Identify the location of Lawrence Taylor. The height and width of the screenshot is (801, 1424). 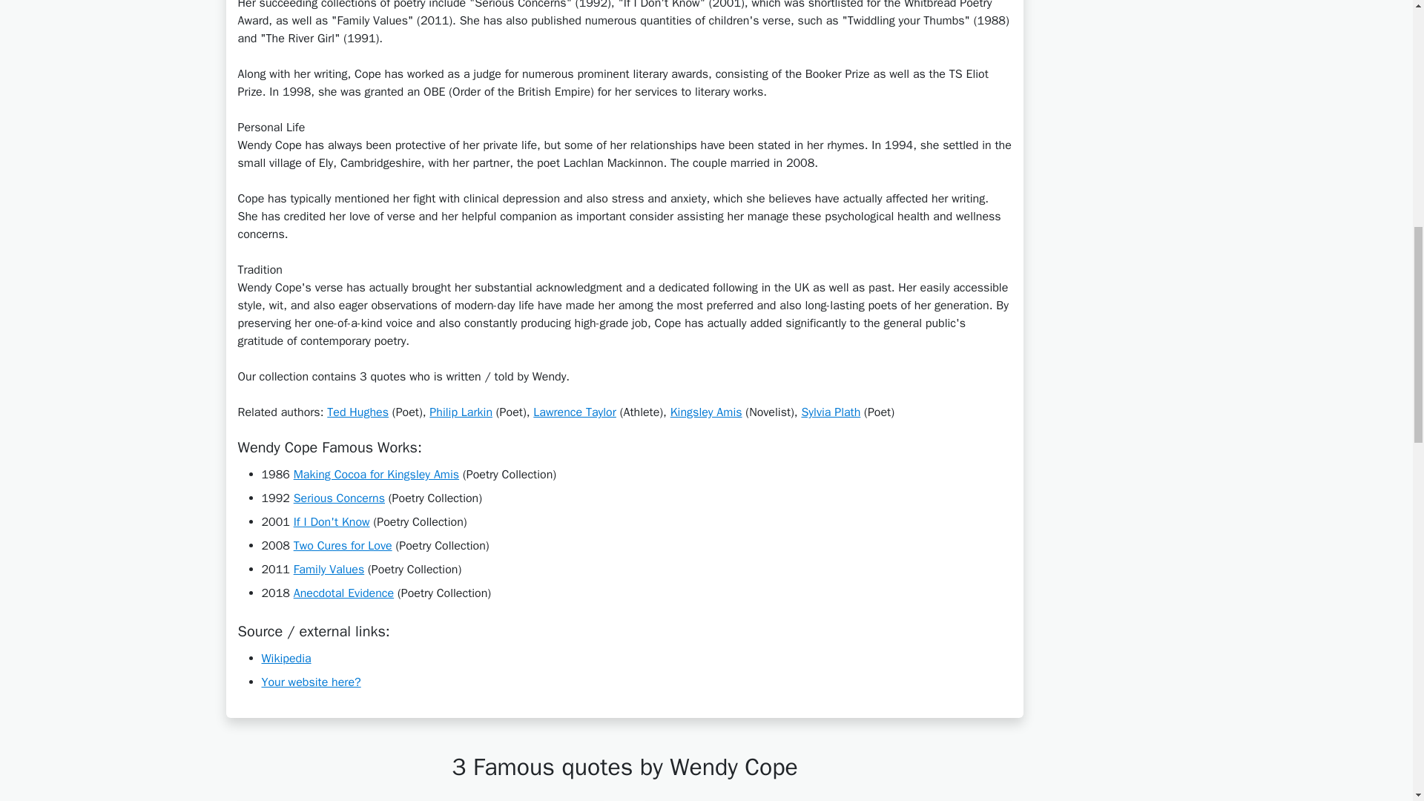
(574, 412).